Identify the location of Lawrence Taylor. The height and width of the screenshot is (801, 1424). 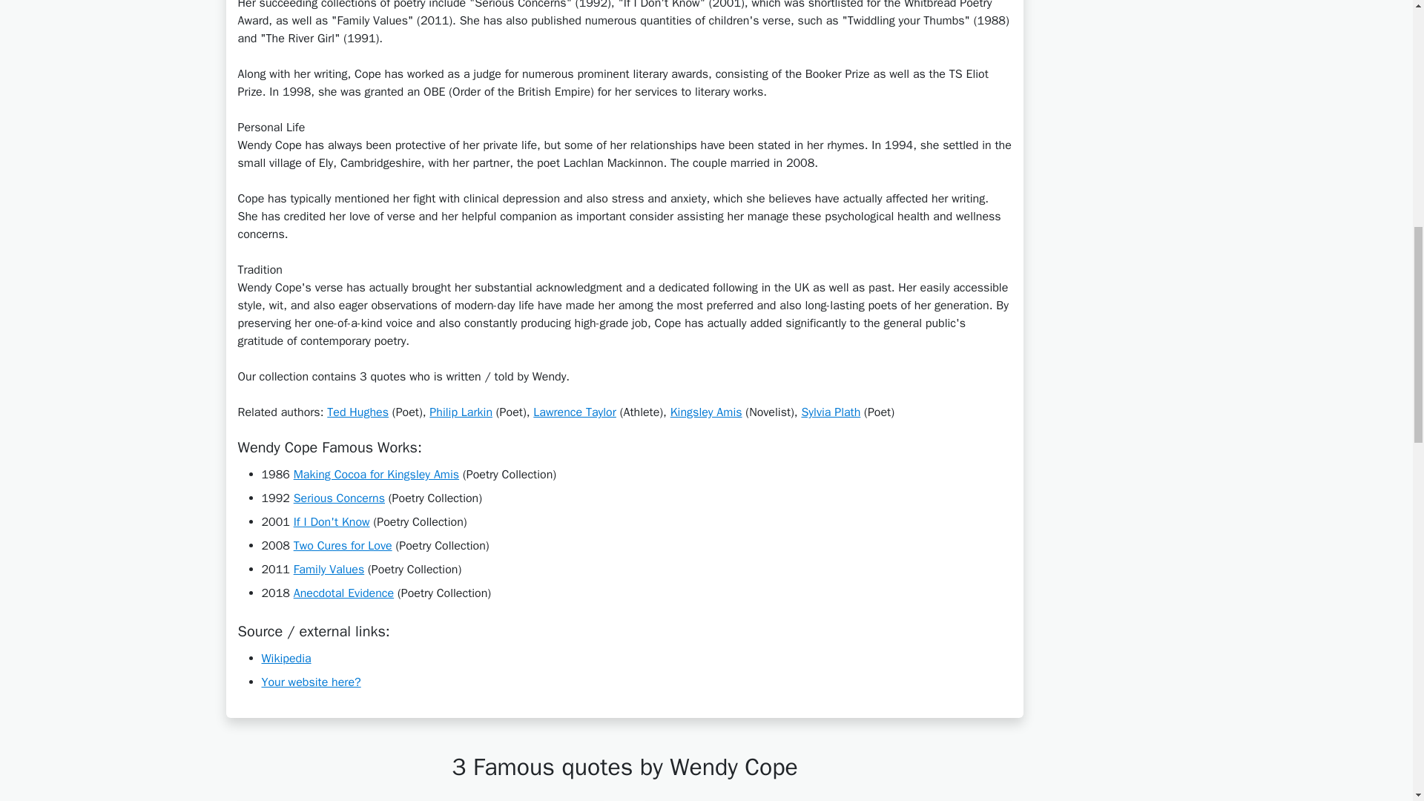
(574, 412).